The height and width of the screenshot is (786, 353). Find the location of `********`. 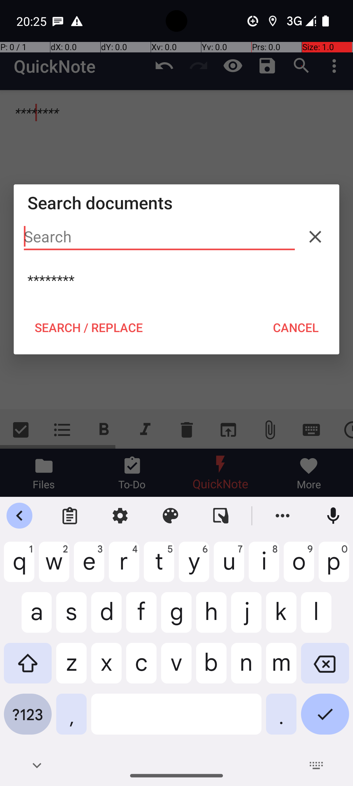

******** is located at coordinates (176, 280).